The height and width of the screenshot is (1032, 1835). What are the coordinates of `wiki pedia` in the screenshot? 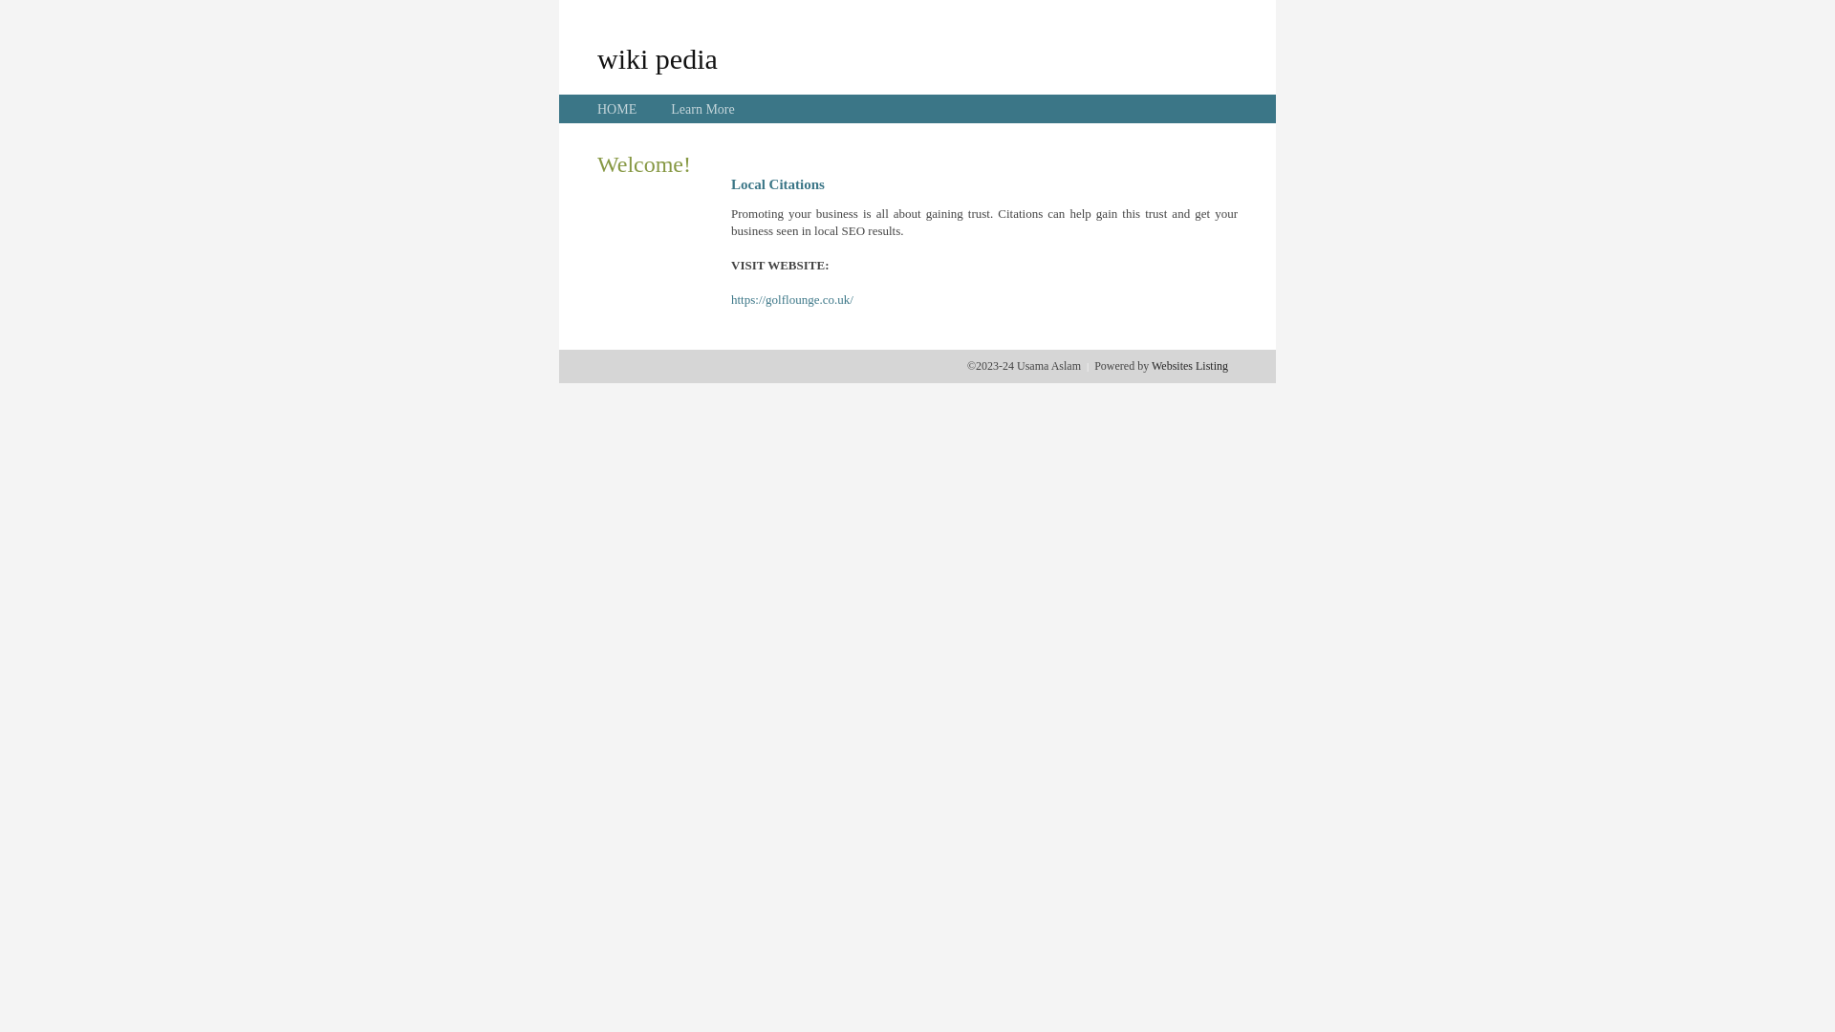 It's located at (658, 58).